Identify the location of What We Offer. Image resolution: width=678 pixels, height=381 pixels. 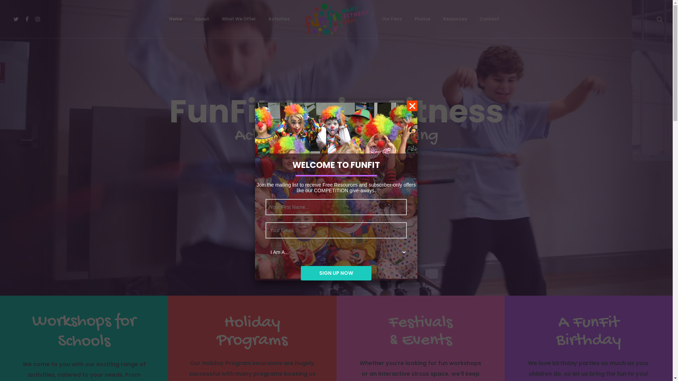
(239, 21).